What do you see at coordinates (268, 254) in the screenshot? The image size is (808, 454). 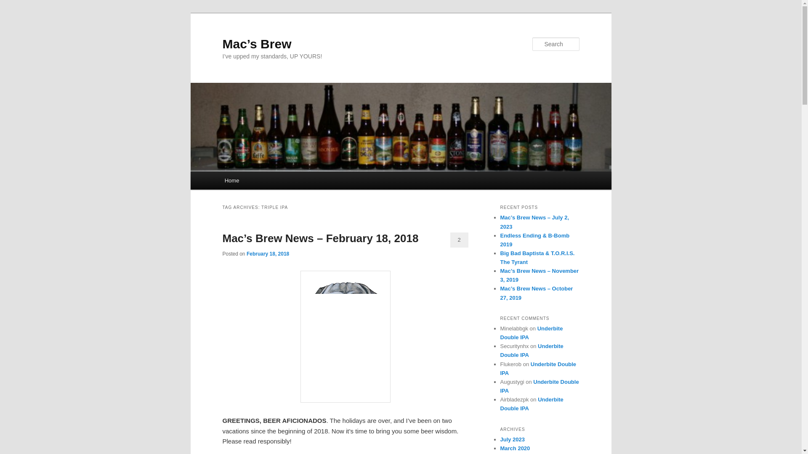 I see `February 18, 2018` at bounding box center [268, 254].